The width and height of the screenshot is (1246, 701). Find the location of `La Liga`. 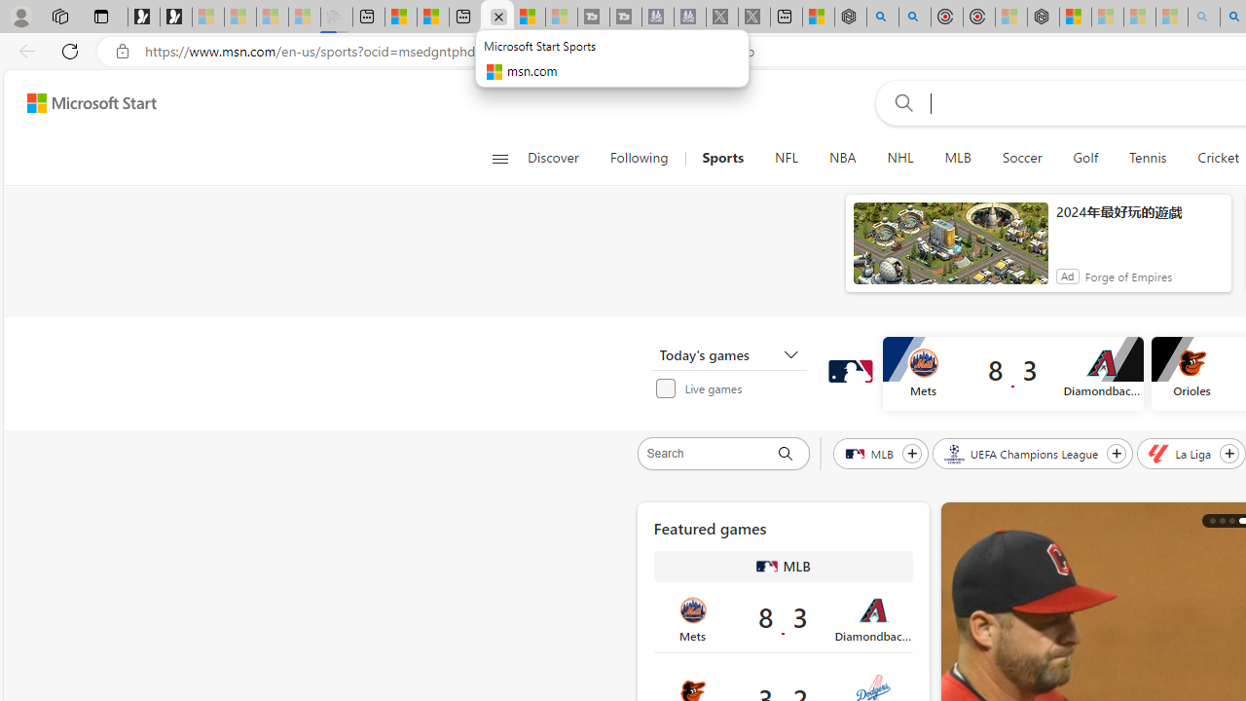

La Liga is located at coordinates (1182, 453).